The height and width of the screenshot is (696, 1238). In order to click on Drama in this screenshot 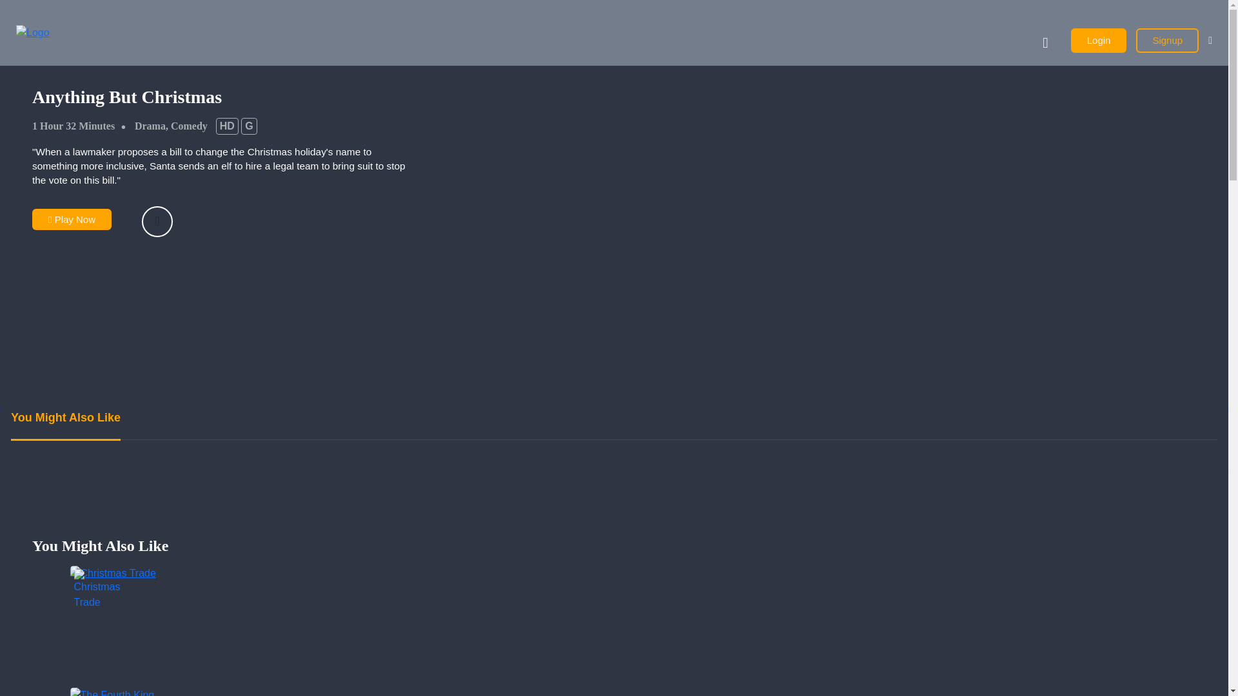, I will do `click(150, 126)`.